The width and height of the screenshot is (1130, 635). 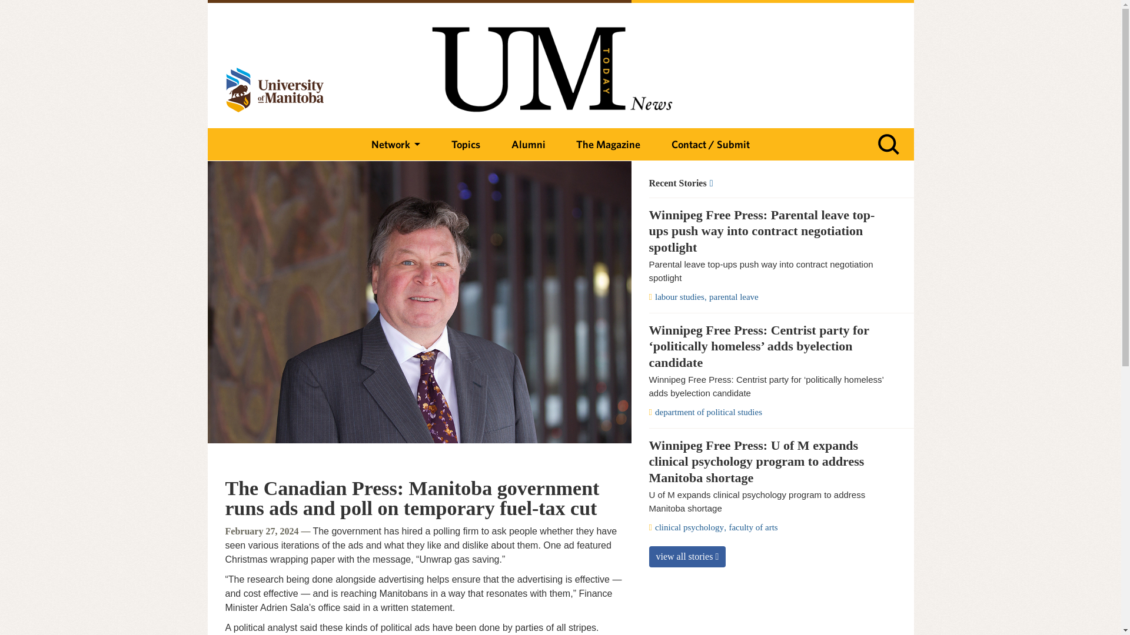 I want to click on Network, so click(x=395, y=145).